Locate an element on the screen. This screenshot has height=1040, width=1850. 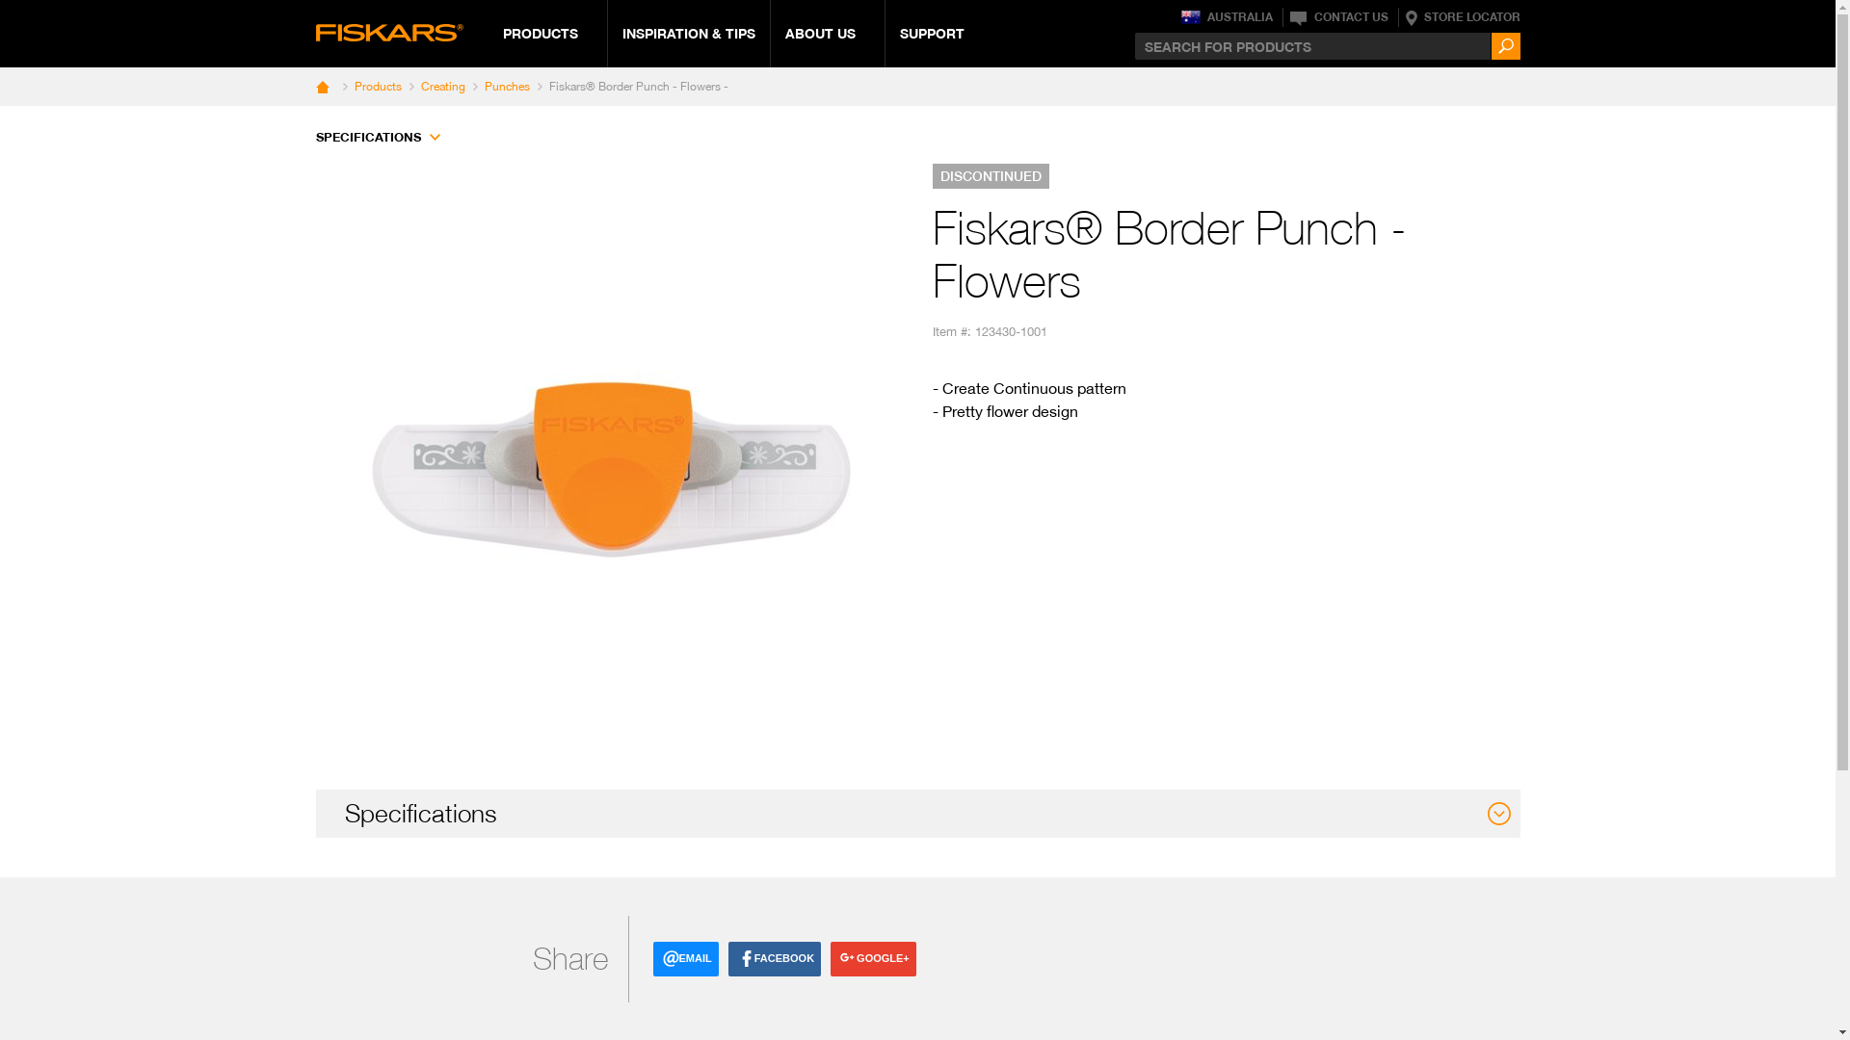
Creating is located at coordinates (439, 87).